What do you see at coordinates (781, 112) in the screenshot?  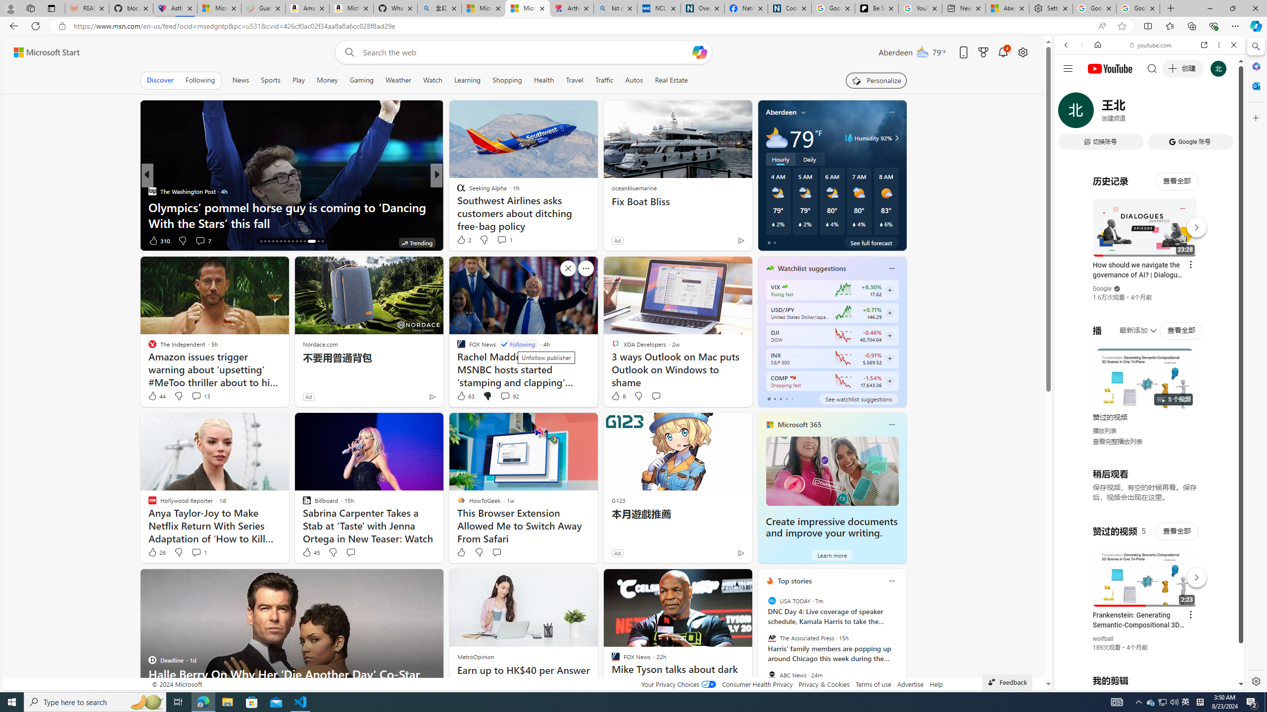 I see `Aberdeen` at bounding box center [781, 112].